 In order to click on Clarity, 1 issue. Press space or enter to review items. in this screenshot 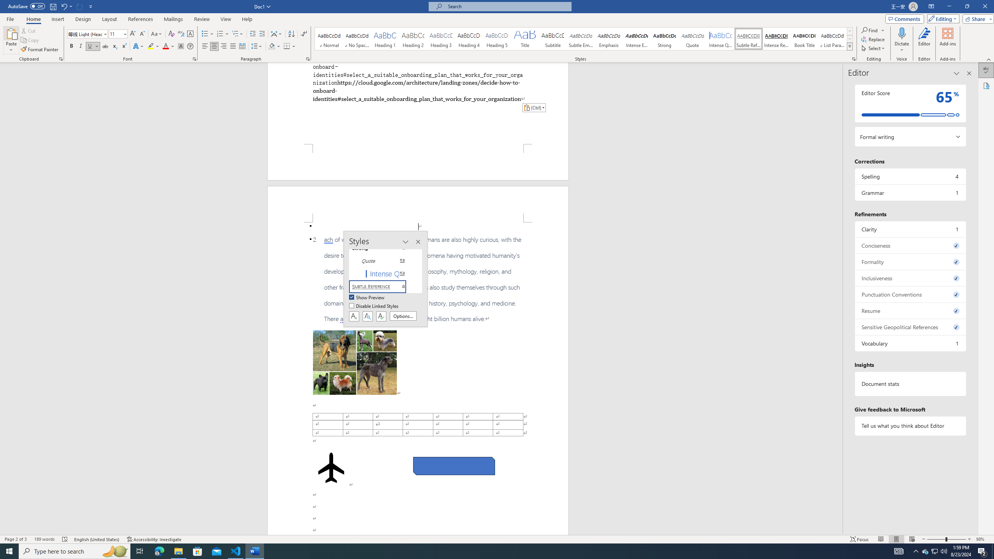, I will do `click(910, 229)`.